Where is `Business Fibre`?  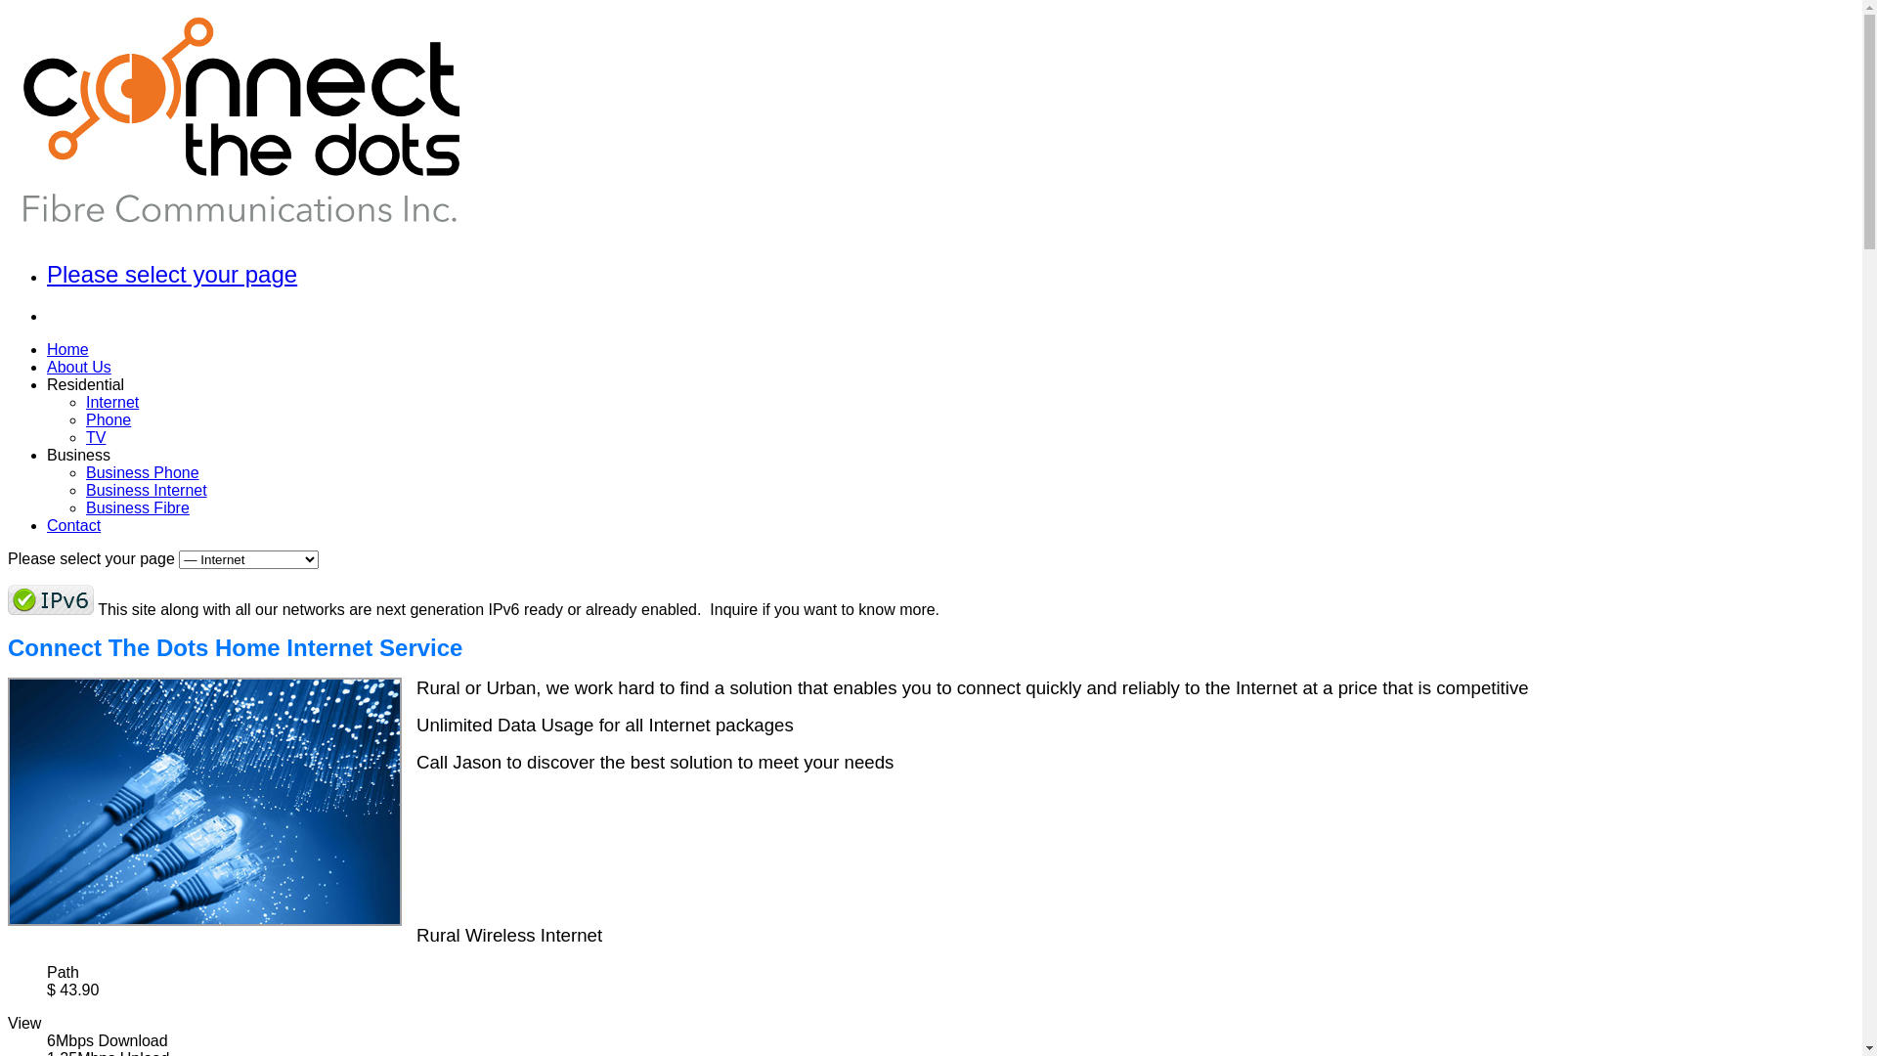
Business Fibre is located at coordinates (138, 508).